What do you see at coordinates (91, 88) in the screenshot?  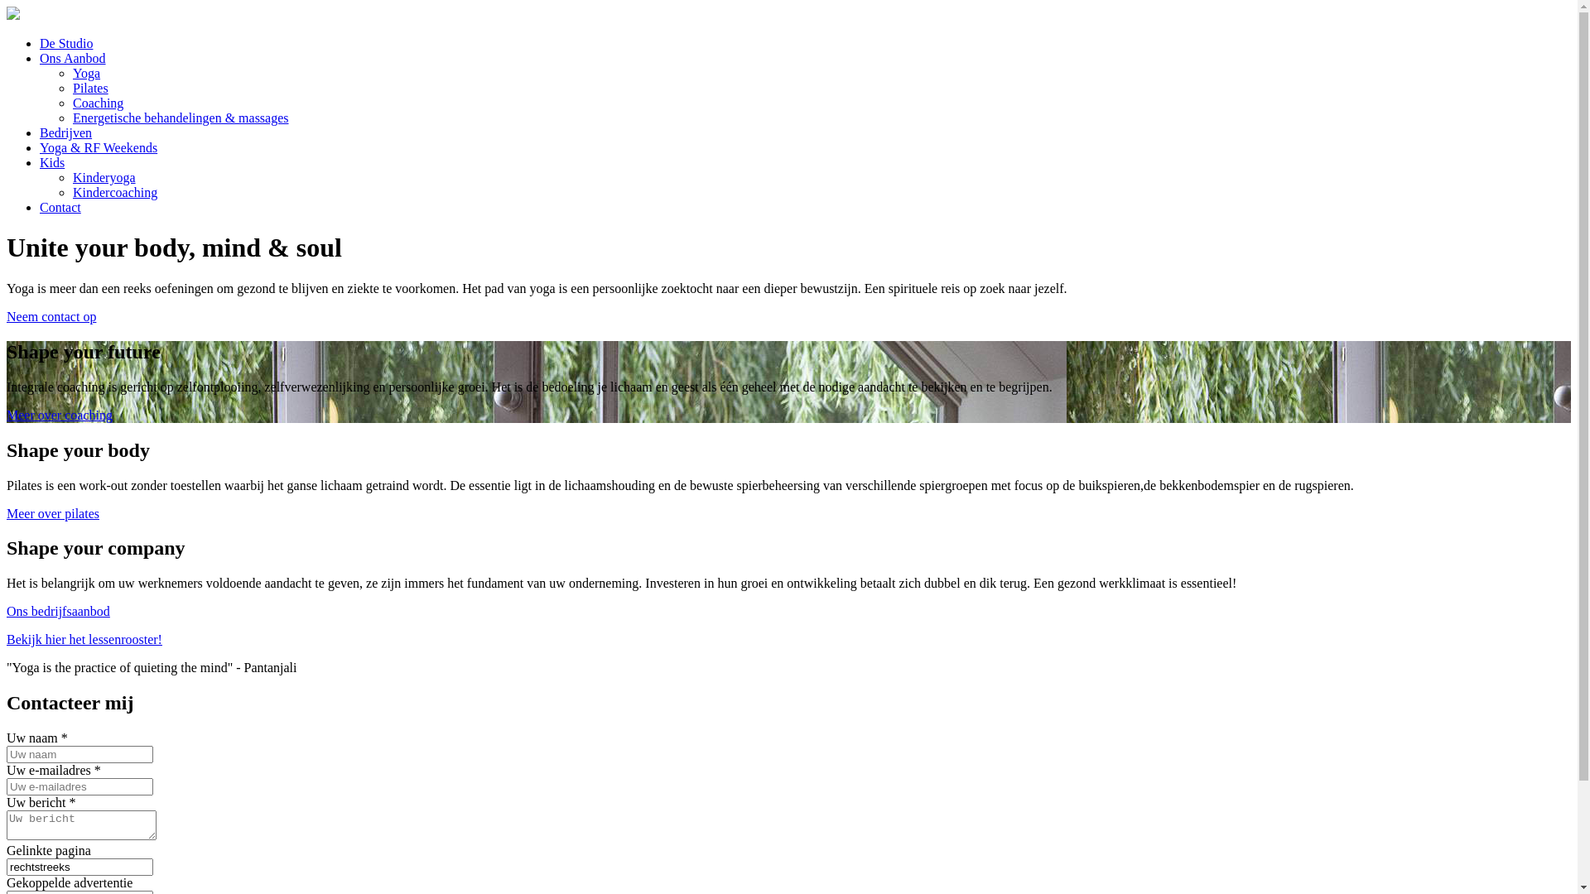 I see `Pilates` at bounding box center [91, 88].